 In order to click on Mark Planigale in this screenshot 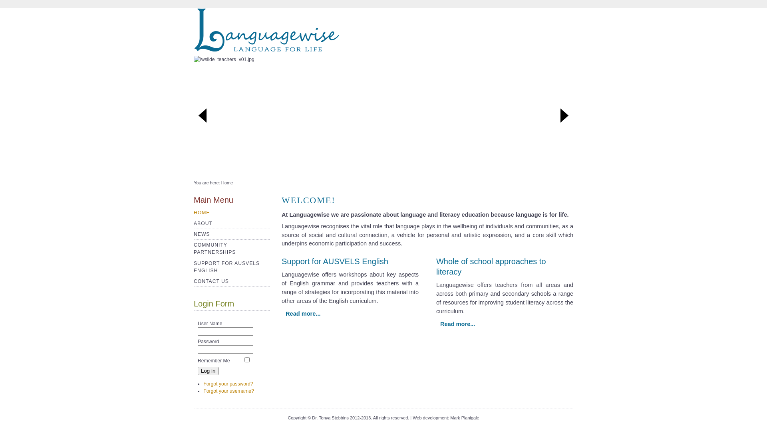, I will do `click(465, 418)`.